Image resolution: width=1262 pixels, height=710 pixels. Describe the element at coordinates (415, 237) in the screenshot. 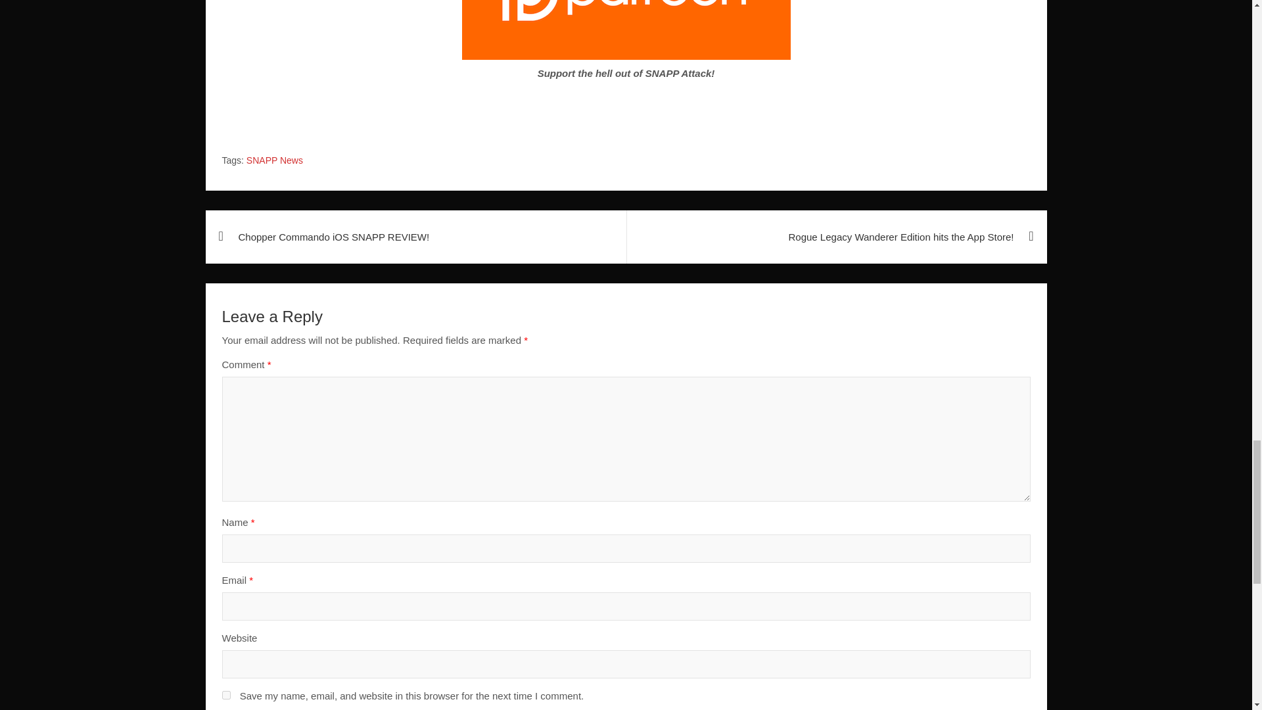

I see `Chopper Commando iOS SNAPP REVIEW!` at that location.